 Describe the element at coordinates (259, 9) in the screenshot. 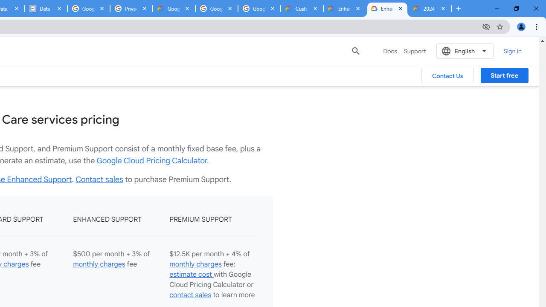

I see `Google Workspace - Specific Terms` at that location.